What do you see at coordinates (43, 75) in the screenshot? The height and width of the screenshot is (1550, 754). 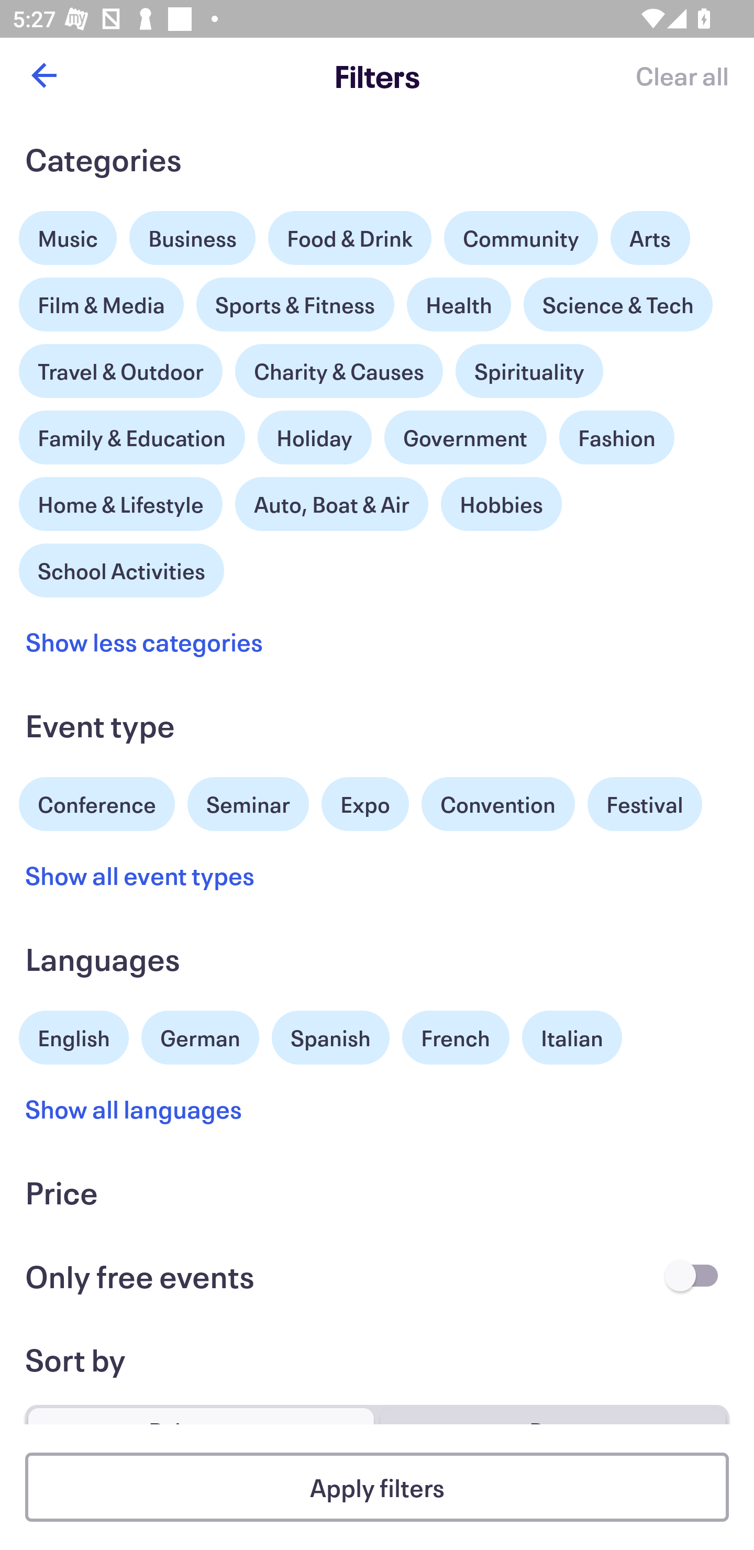 I see `Back button` at bounding box center [43, 75].